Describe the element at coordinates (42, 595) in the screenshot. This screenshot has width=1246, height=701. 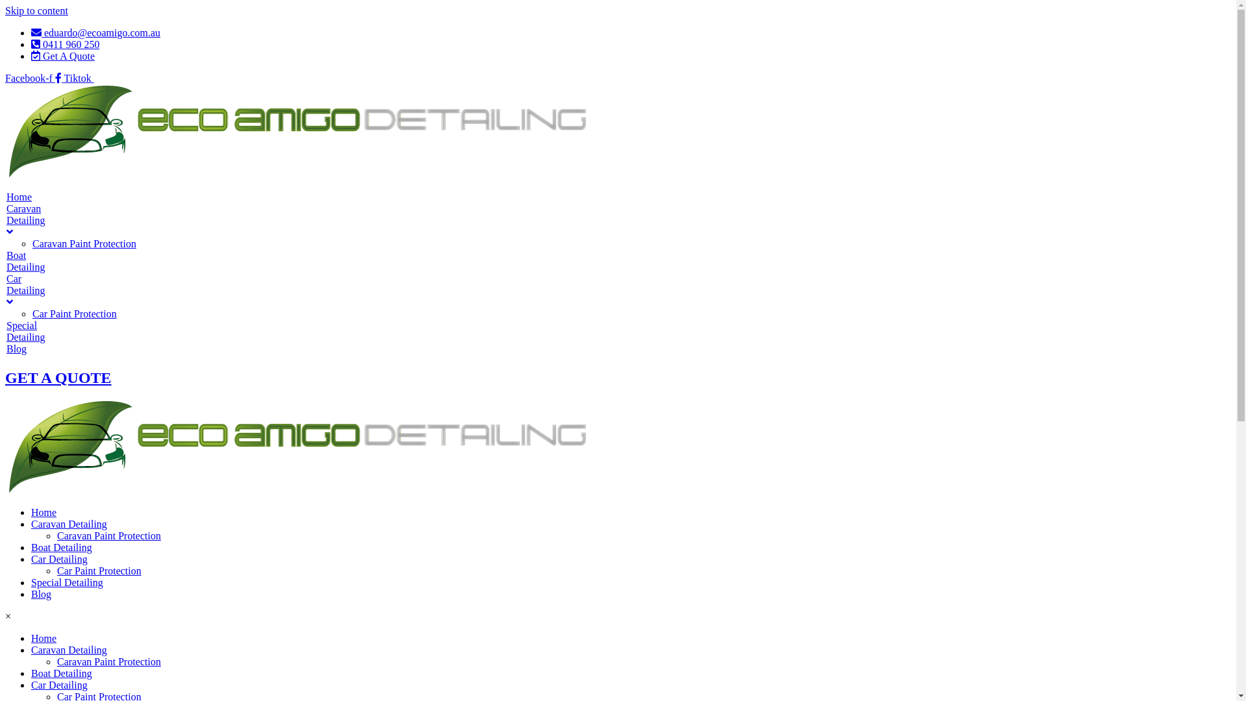
I see `Blog` at that location.